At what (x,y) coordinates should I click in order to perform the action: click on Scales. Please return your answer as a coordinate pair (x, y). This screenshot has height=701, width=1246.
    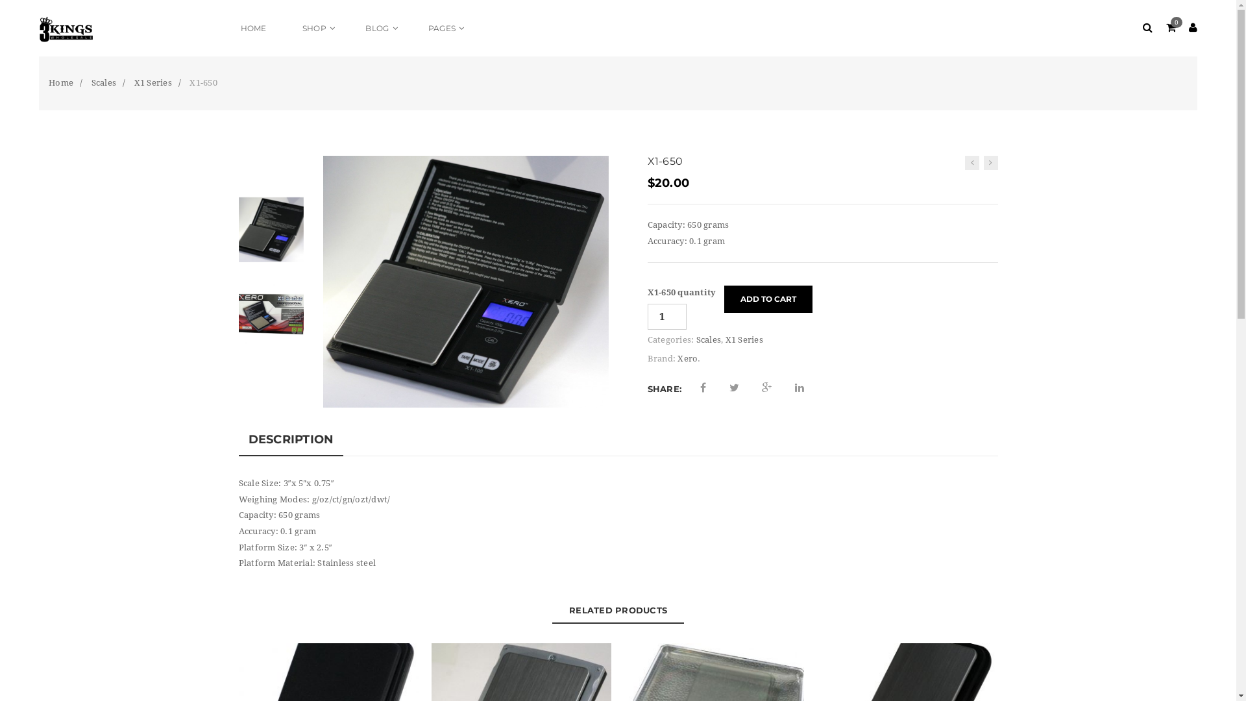
    Looking at the image, I should click on (709, 340).